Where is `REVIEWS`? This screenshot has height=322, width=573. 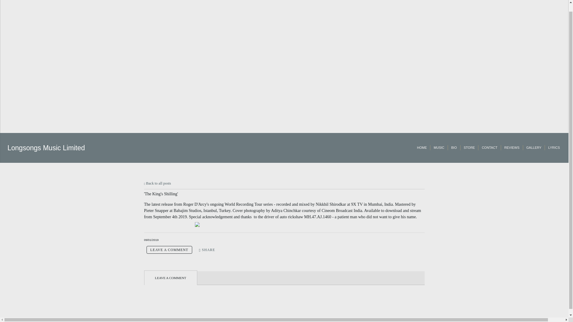 REVIEWS is located at coordinates (512, 148).